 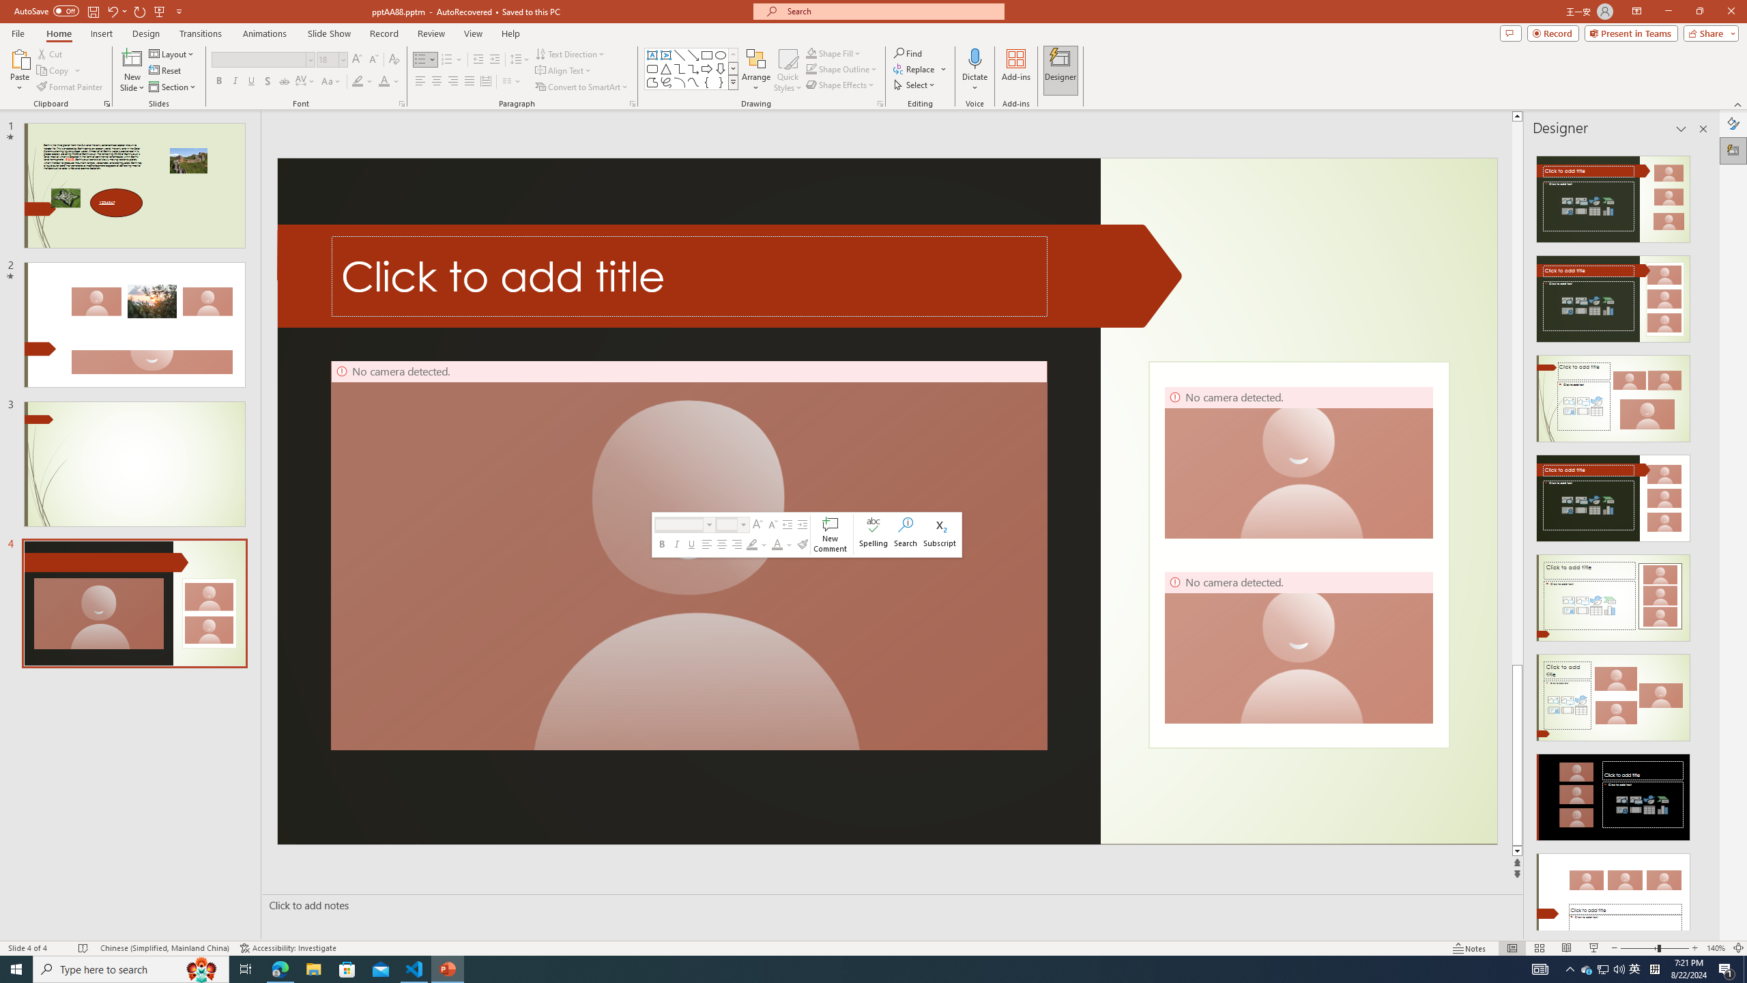 I want to click on Row Down, so click(x=733, y=68).